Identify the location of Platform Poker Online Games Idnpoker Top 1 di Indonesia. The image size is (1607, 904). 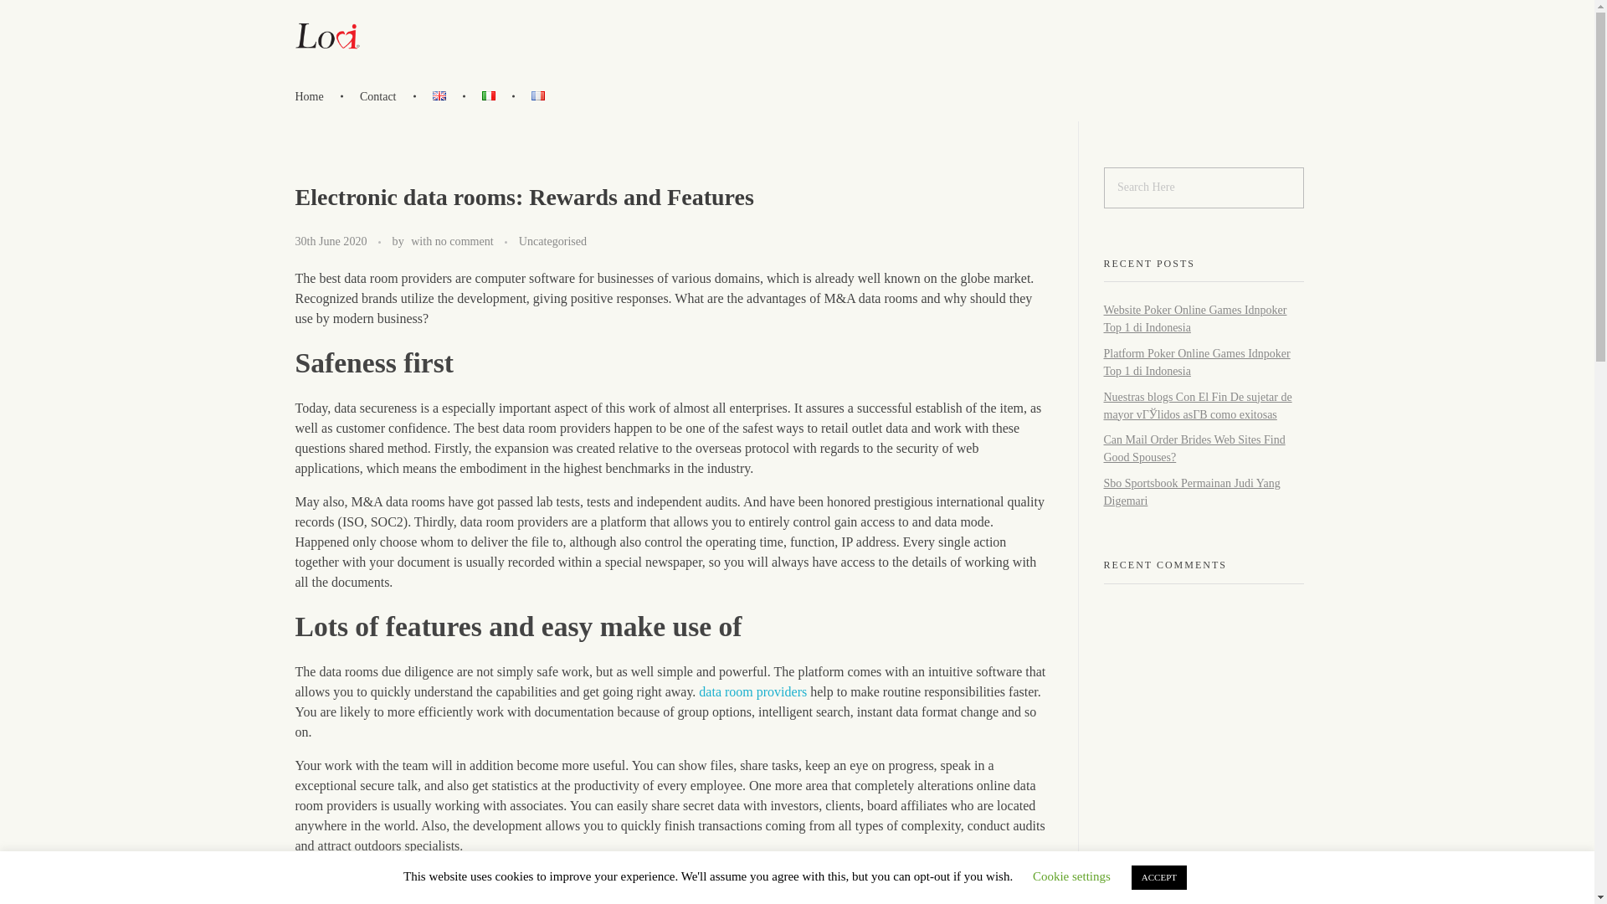
(1196, 362).